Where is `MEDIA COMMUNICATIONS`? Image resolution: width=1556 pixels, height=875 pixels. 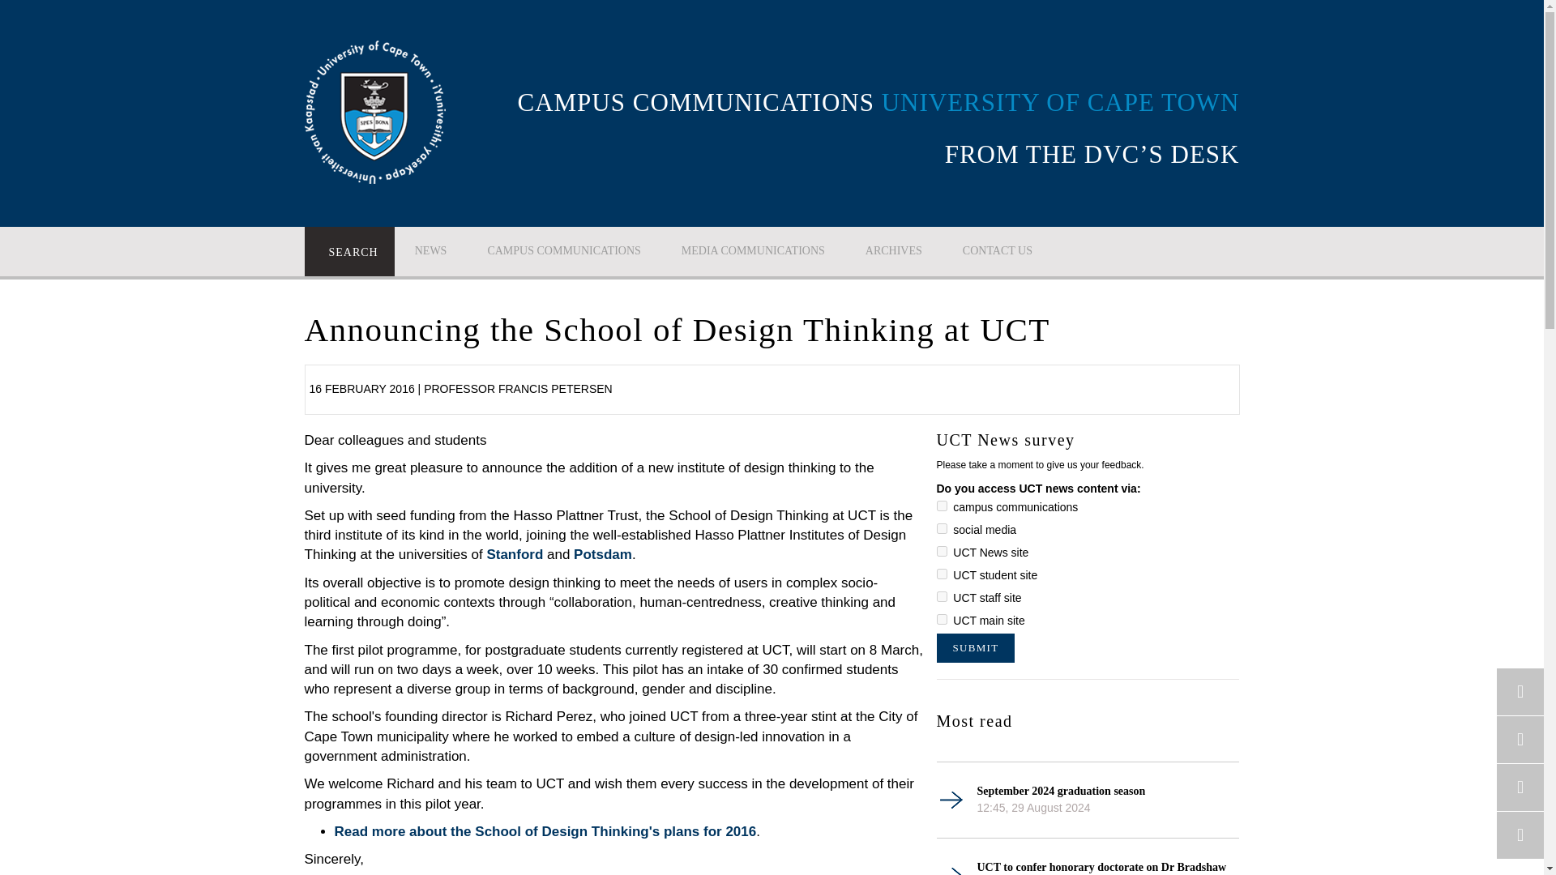 MEDIA COMMUNICATIONS is located at coordinates (753, 250).